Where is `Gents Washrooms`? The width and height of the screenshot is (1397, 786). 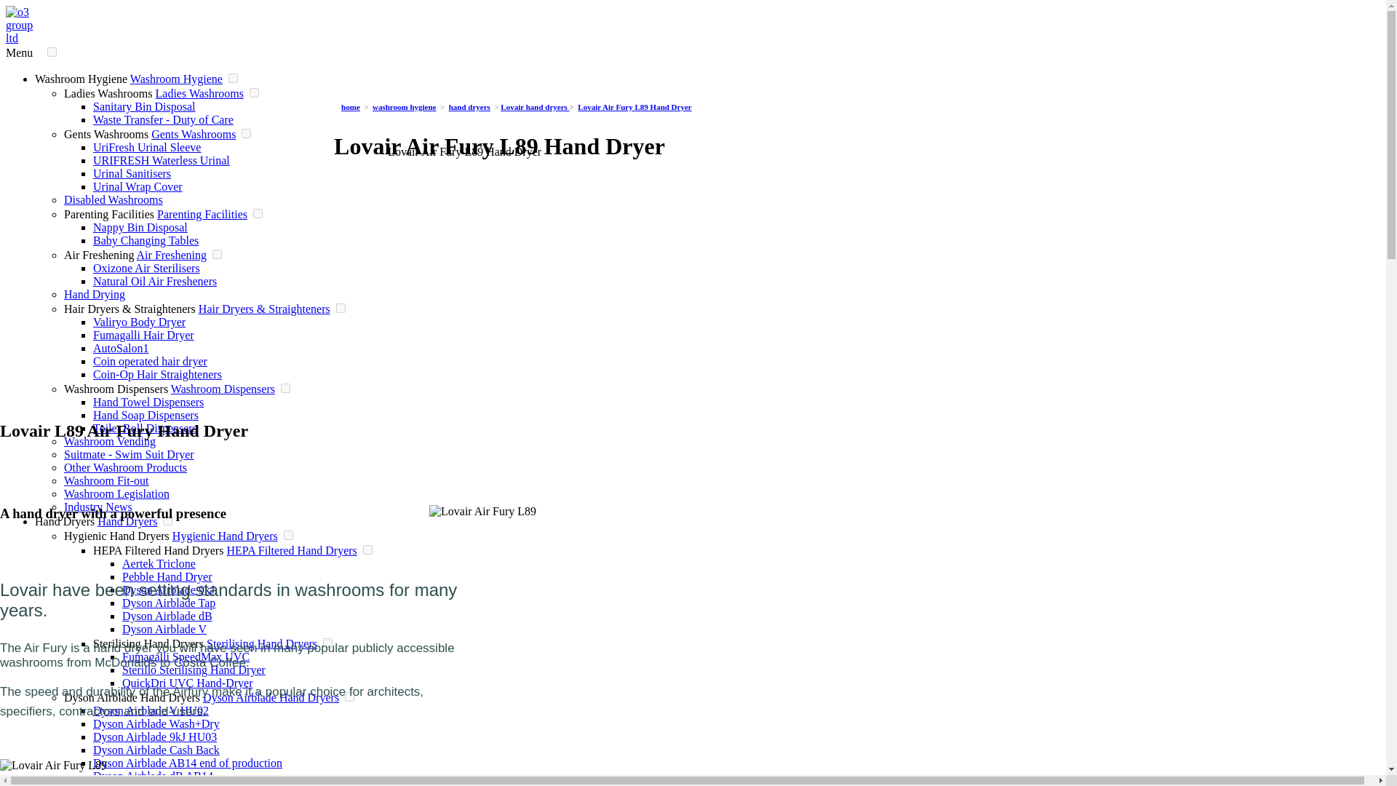 Gents Washrooms is located at coordinates (194, 134).